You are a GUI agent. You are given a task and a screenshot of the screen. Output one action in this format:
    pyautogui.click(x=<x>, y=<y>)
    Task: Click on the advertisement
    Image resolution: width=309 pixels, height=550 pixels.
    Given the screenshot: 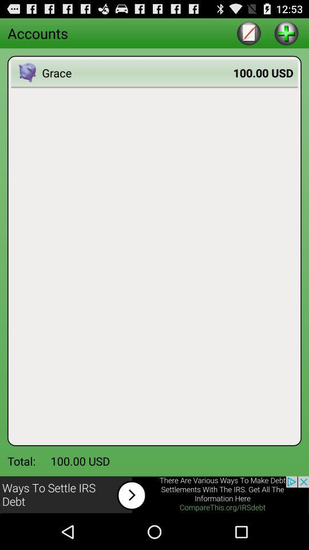 What is the action you would take?
    pyautogui.click(x=154, y=495)
    